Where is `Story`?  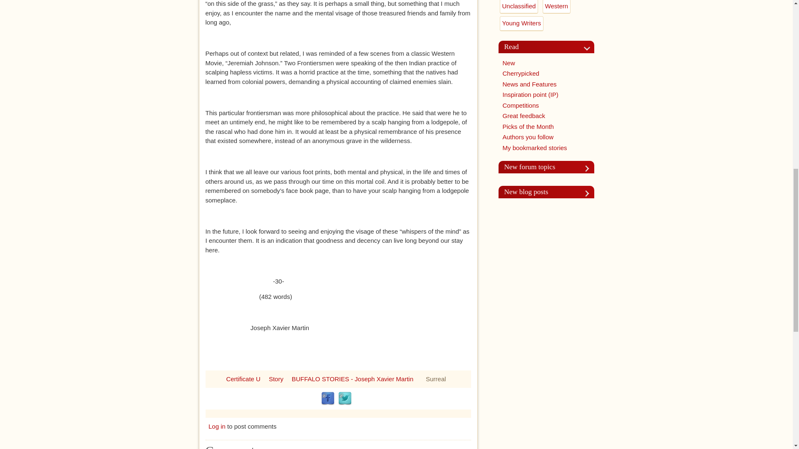 Story is located at coordinates (276, 378).